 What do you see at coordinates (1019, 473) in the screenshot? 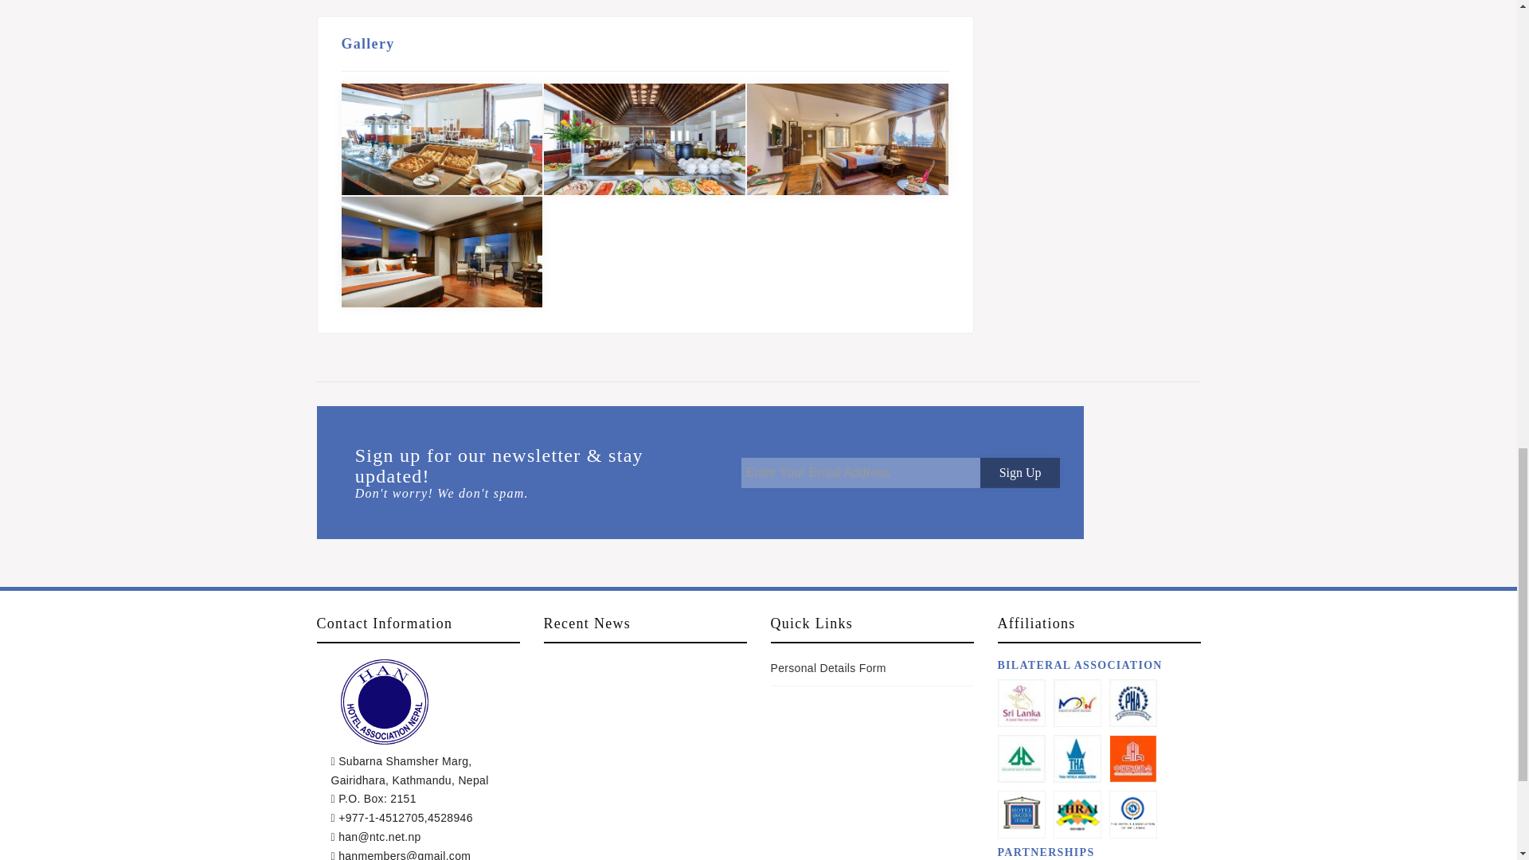
I see `Sign Up` at bounding box center [1019, 473].